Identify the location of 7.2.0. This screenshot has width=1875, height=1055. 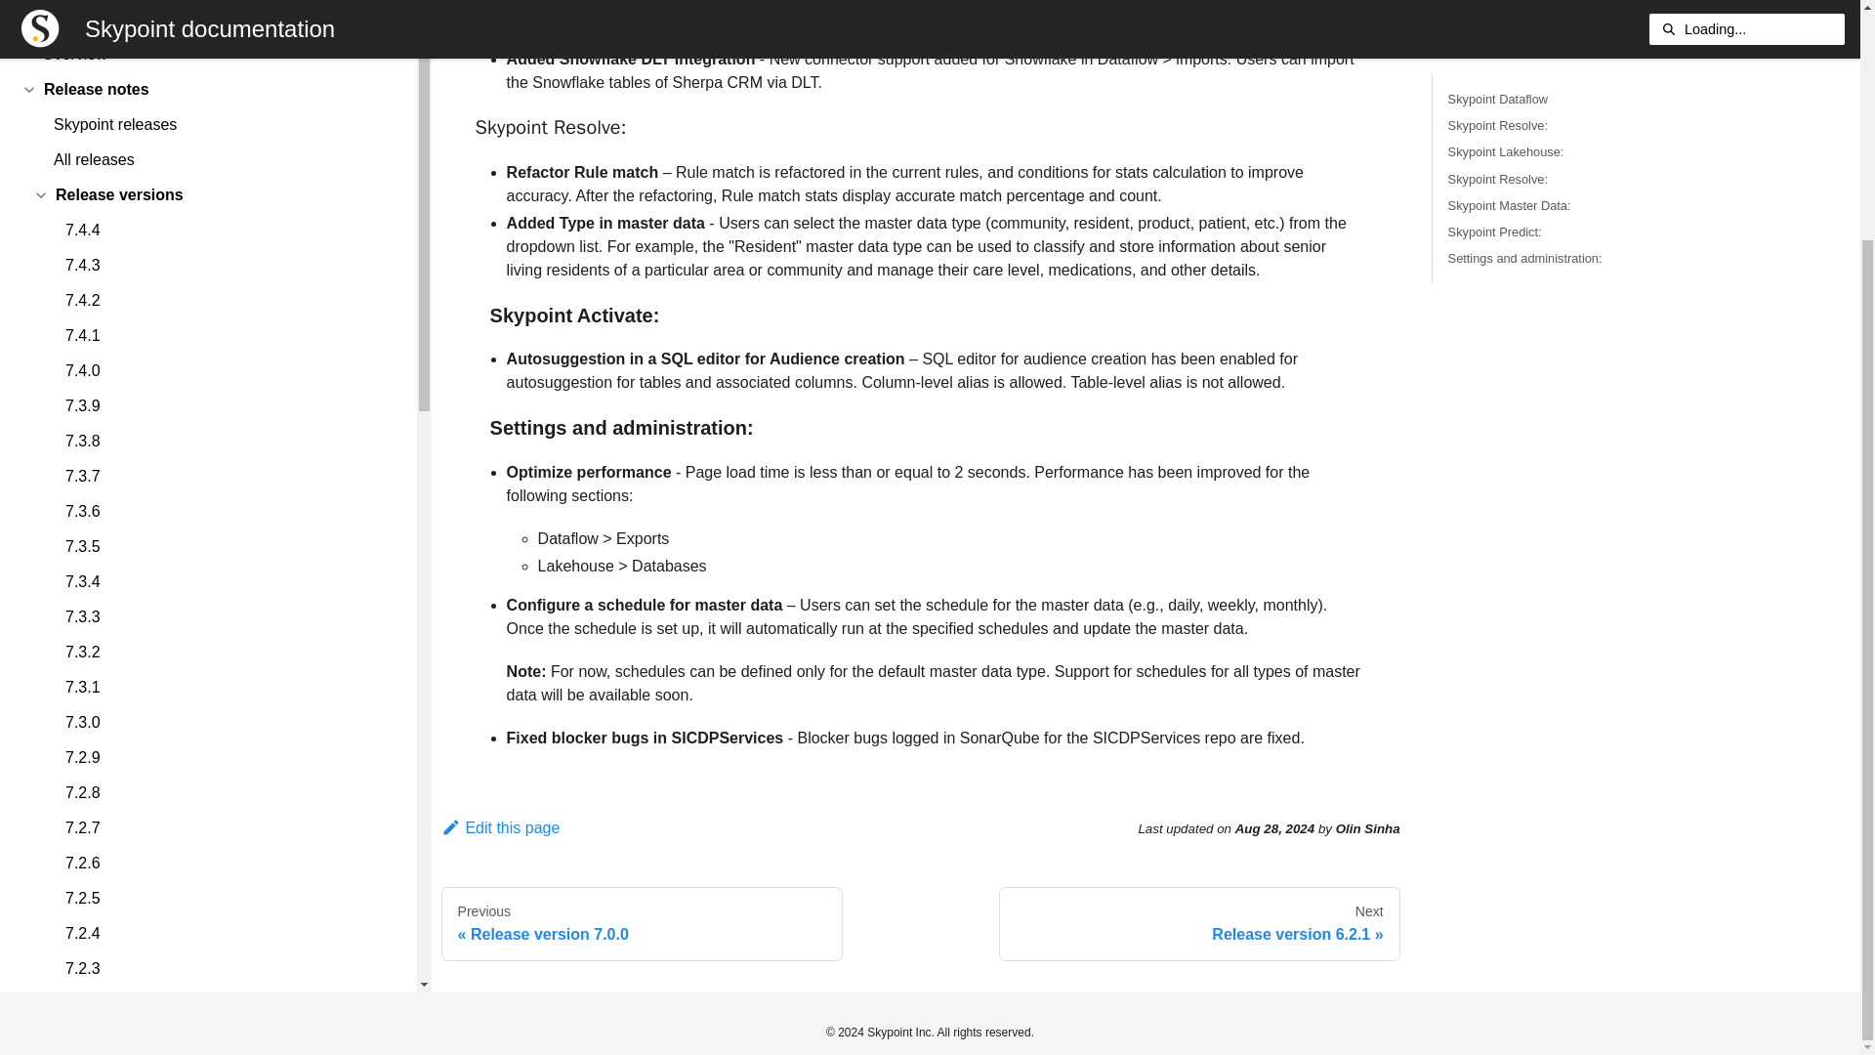
(224, 838).